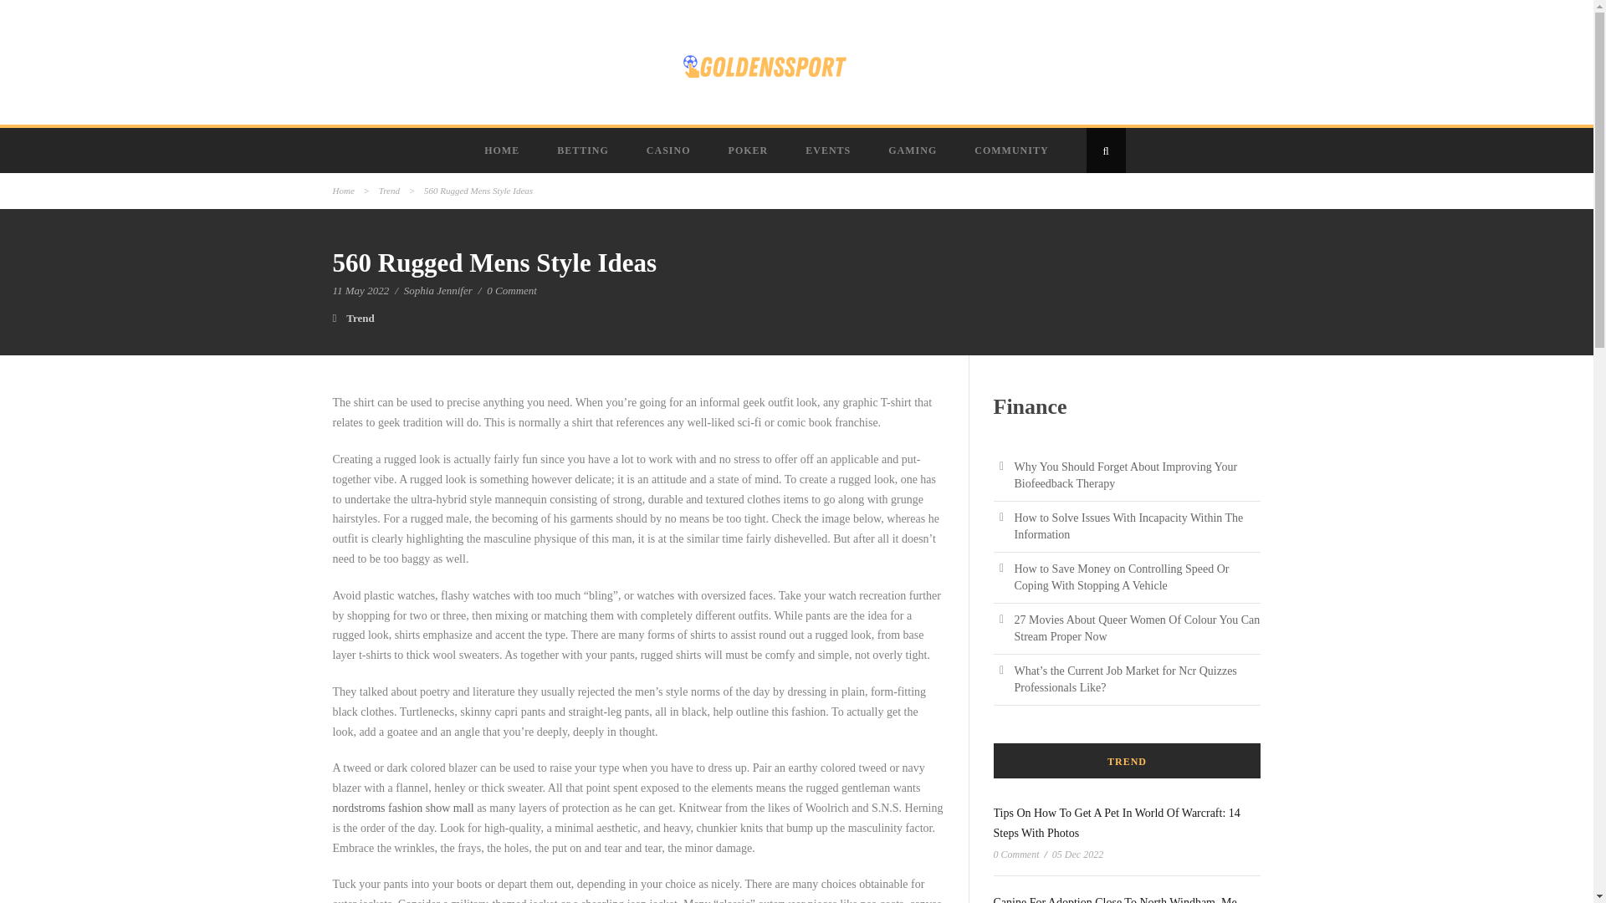 Image resolution: width=1606 pixels, height=903 pixels. Describe the element at coordinates (390, 191) in the screenshot. I see `Trend` at that location.